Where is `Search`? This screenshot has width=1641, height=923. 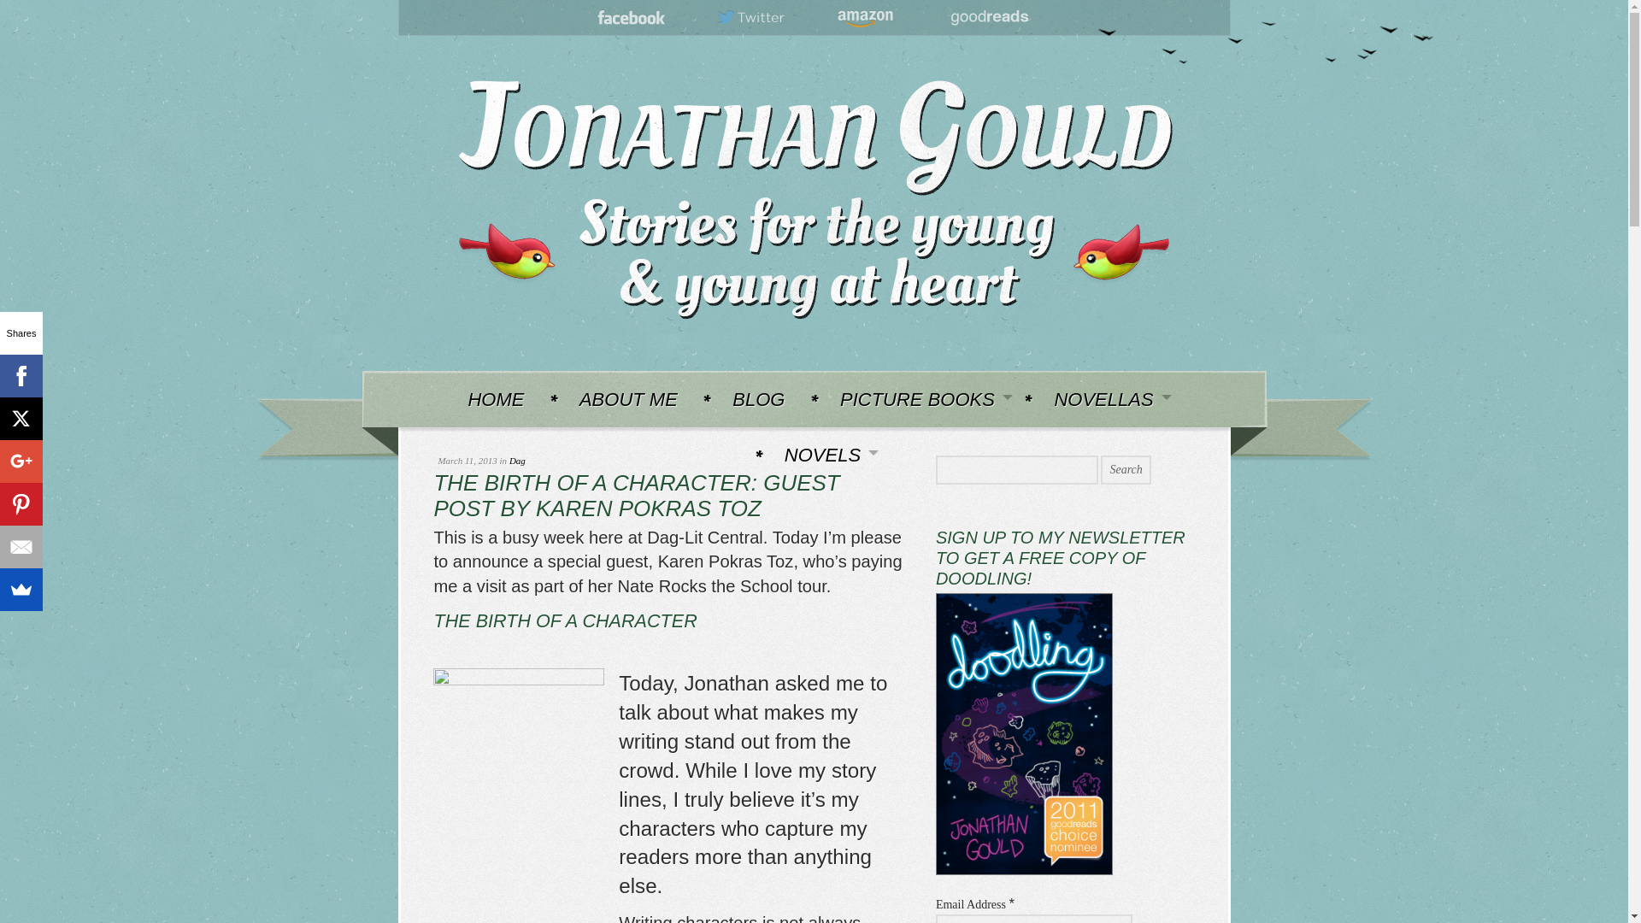 Search is located at coordinates (1125, 470).